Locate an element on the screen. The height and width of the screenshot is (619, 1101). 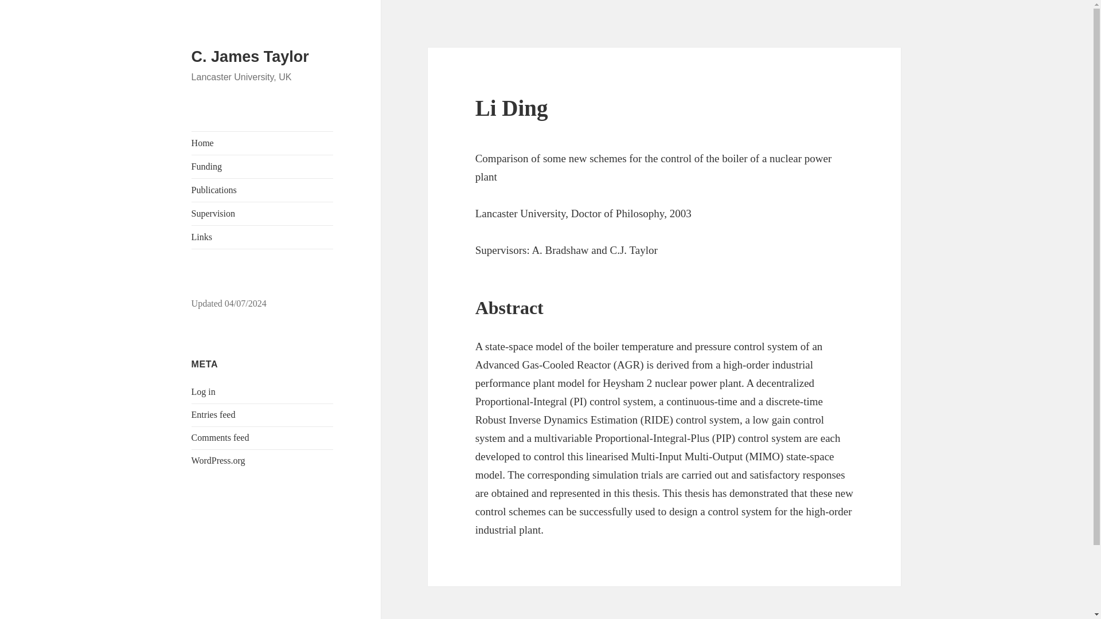
Links is located at coordinates (263, 237).